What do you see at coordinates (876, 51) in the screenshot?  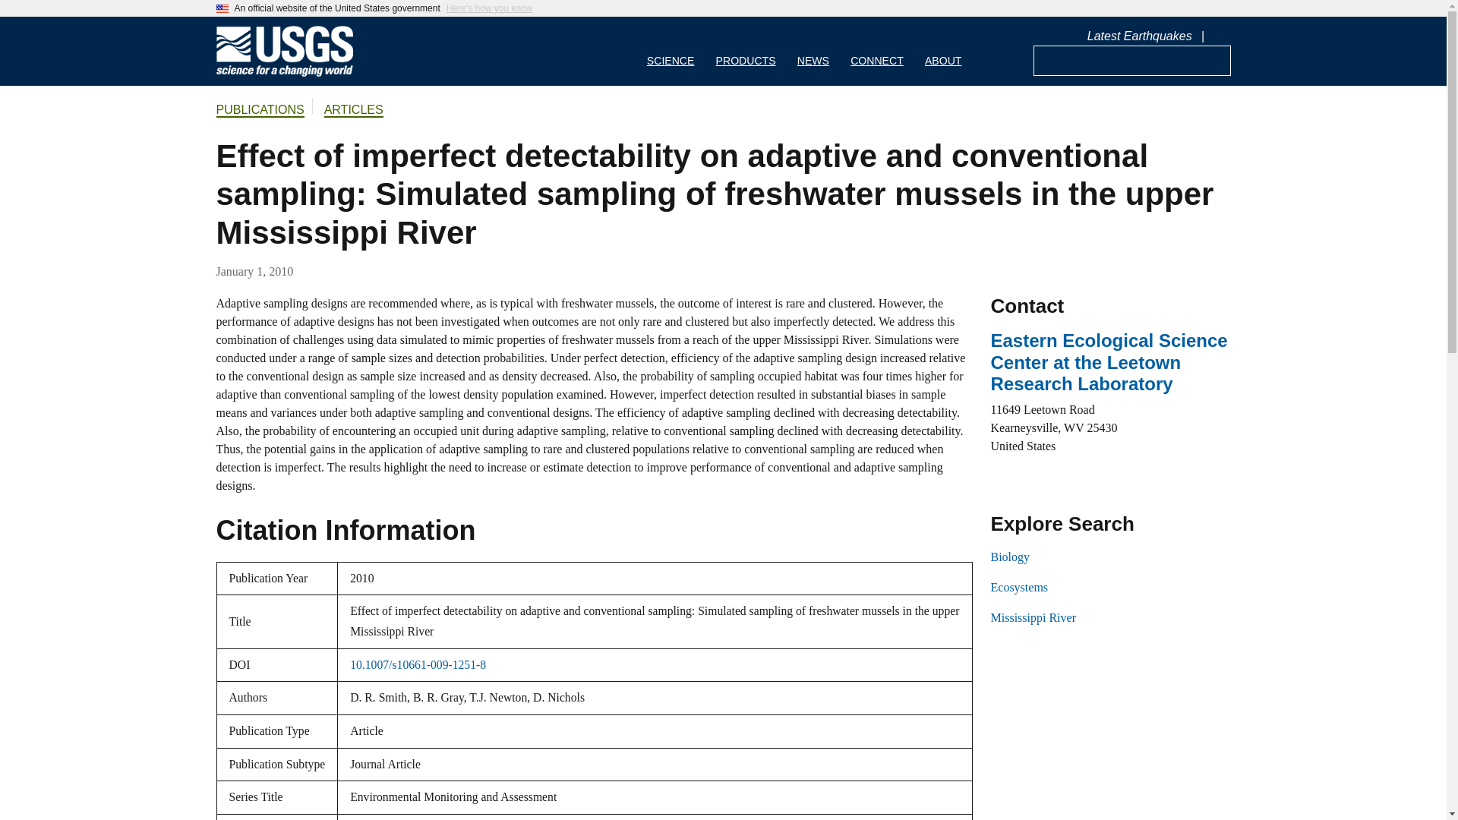 I see `CONNECT` at bounding box center [876, 51].